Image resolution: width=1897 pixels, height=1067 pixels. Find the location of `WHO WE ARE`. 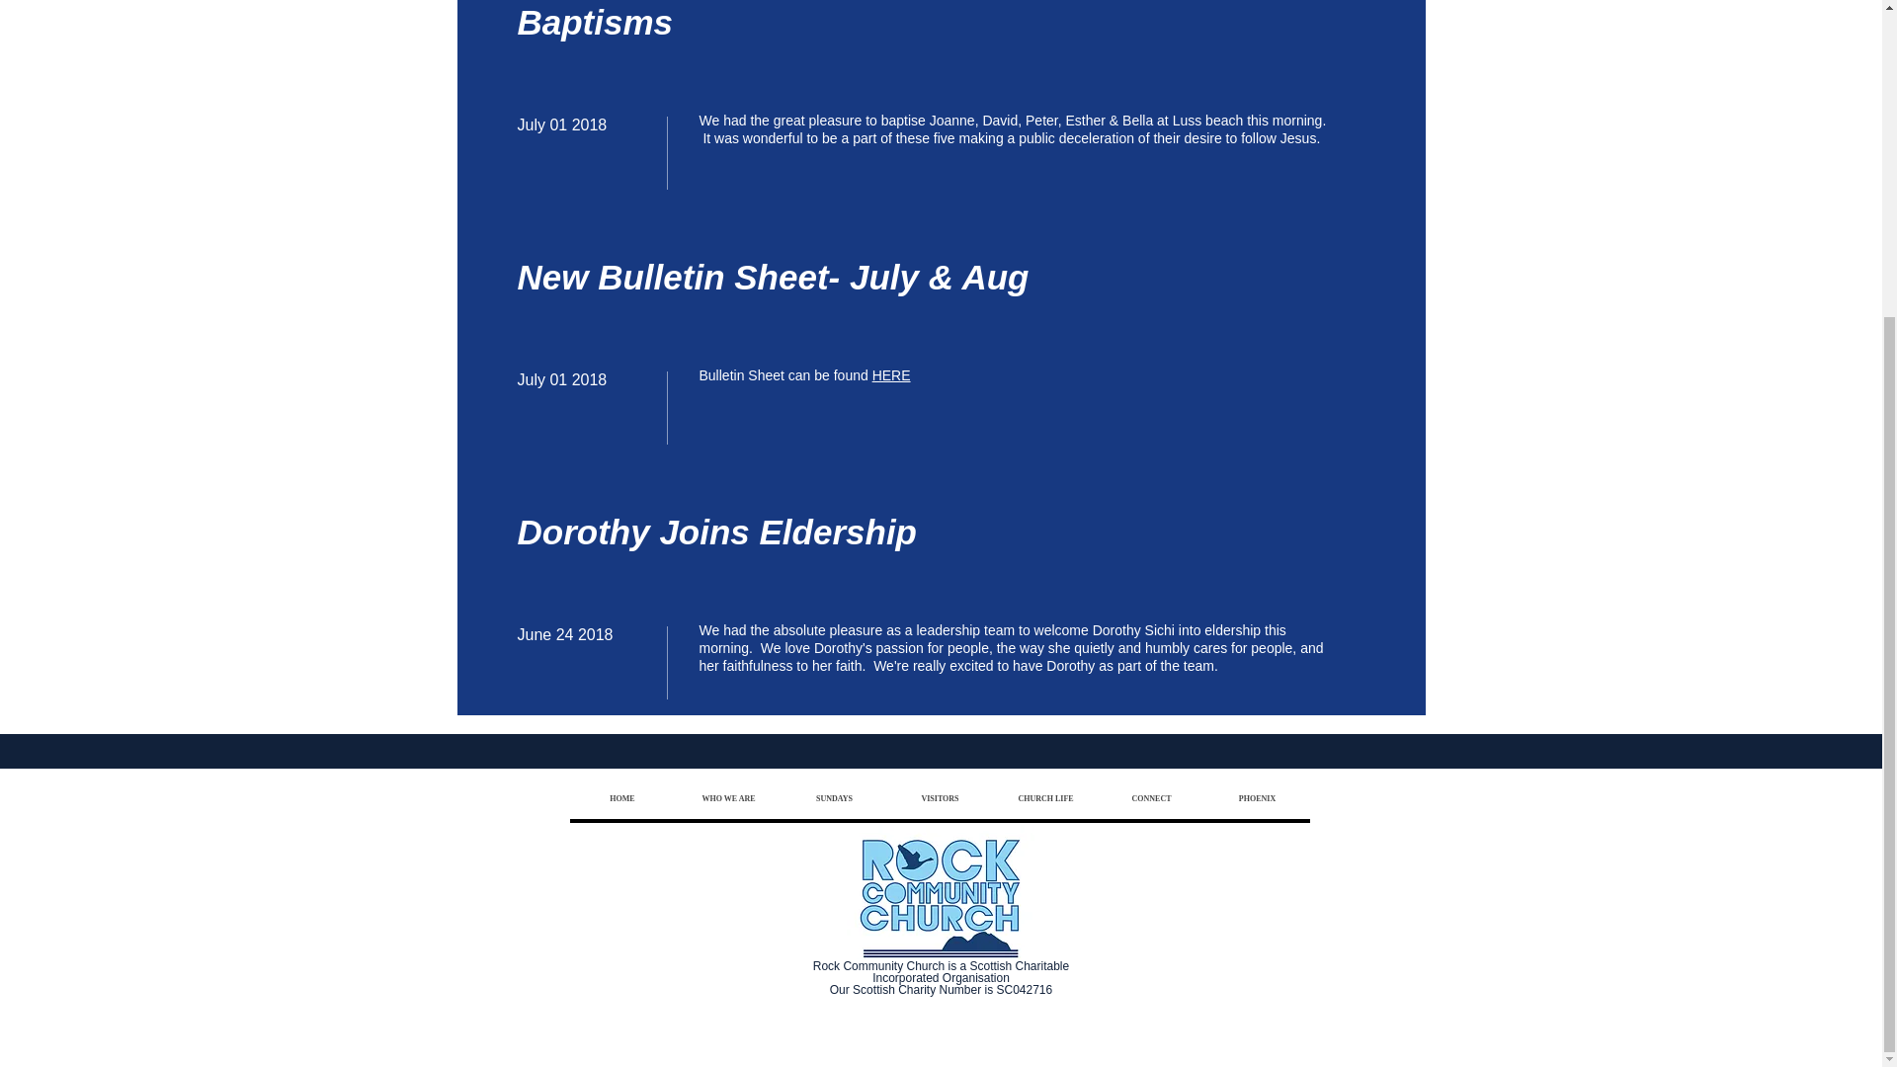

WHO WE ARE is located at coordinates (728, 798).